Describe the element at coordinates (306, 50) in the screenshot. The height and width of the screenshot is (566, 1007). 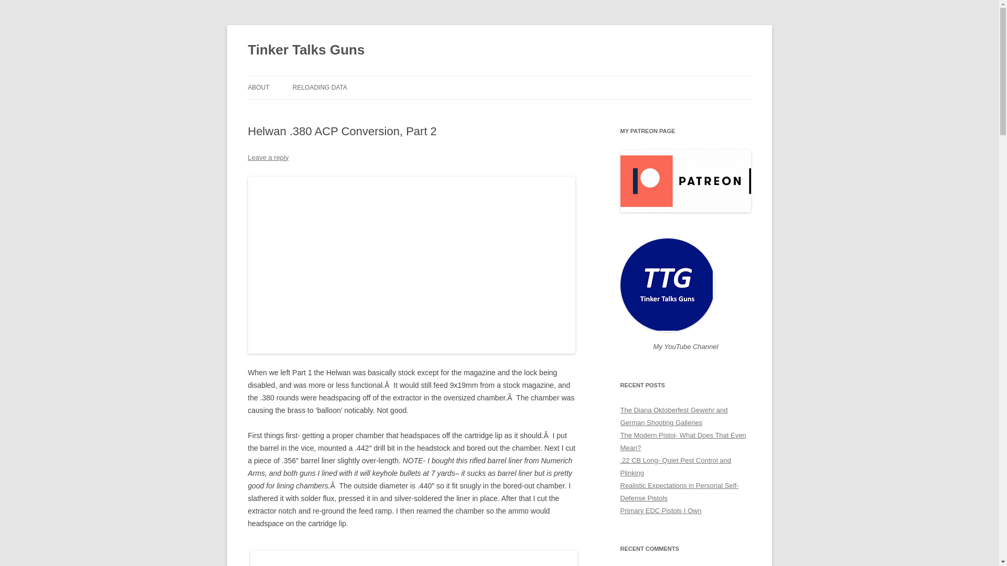
I see `Tinker Talks Guns` at that location.